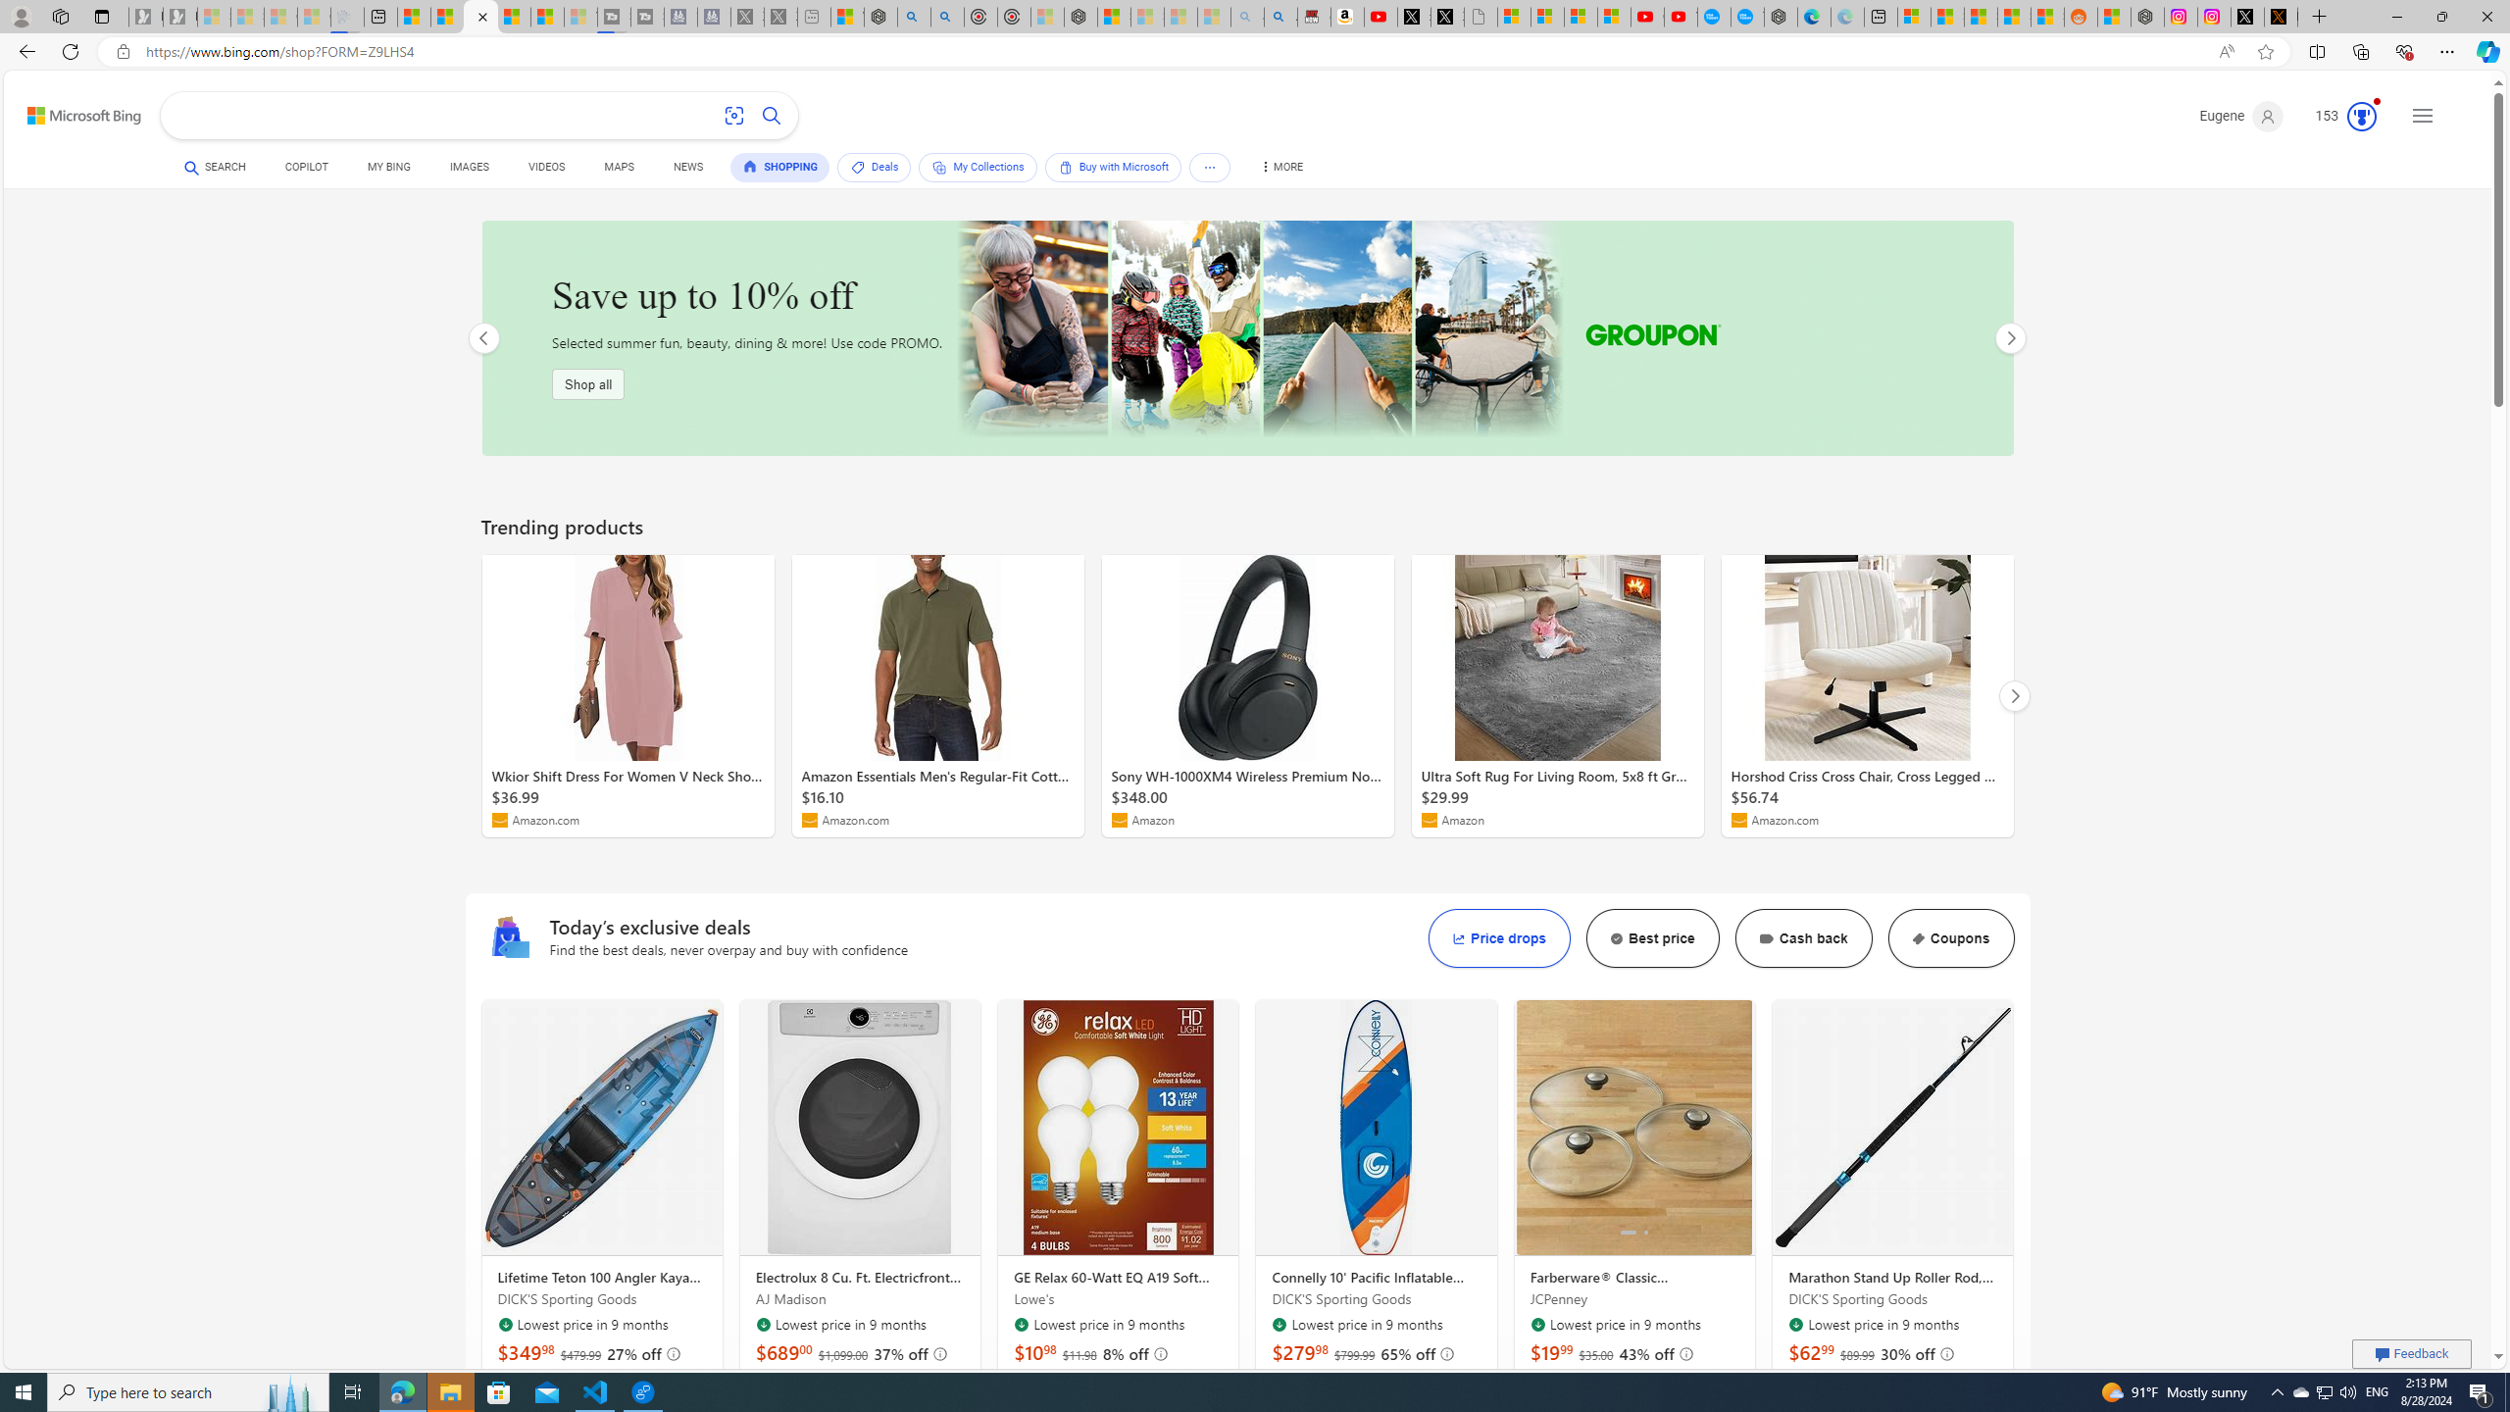 This screenshot has width=2510, height=1412. Describe the element at coordinates (2396, 17) in the screenshot. I see `Minimize` at that location.